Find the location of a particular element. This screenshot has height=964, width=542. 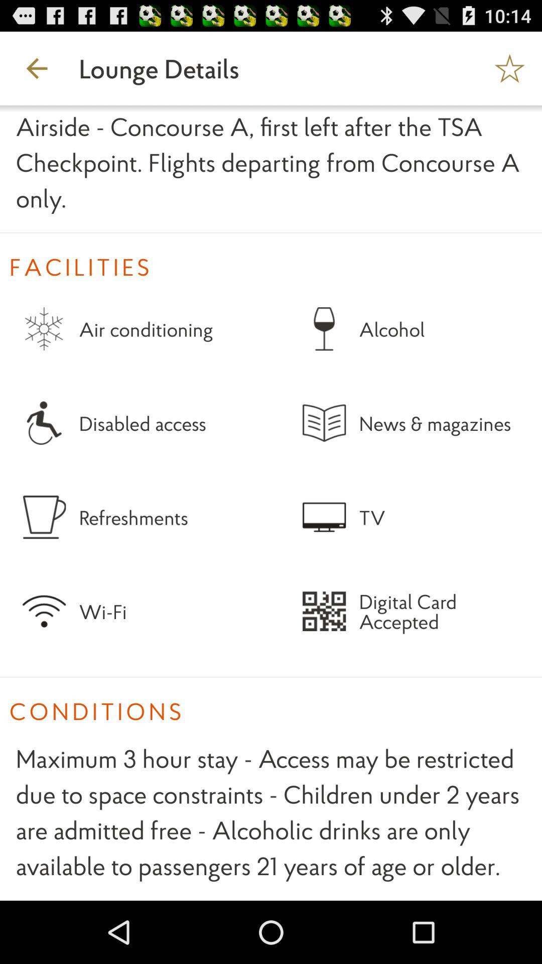

select the icon to the left of the lounge details icon is located at coordinates (37, 68).